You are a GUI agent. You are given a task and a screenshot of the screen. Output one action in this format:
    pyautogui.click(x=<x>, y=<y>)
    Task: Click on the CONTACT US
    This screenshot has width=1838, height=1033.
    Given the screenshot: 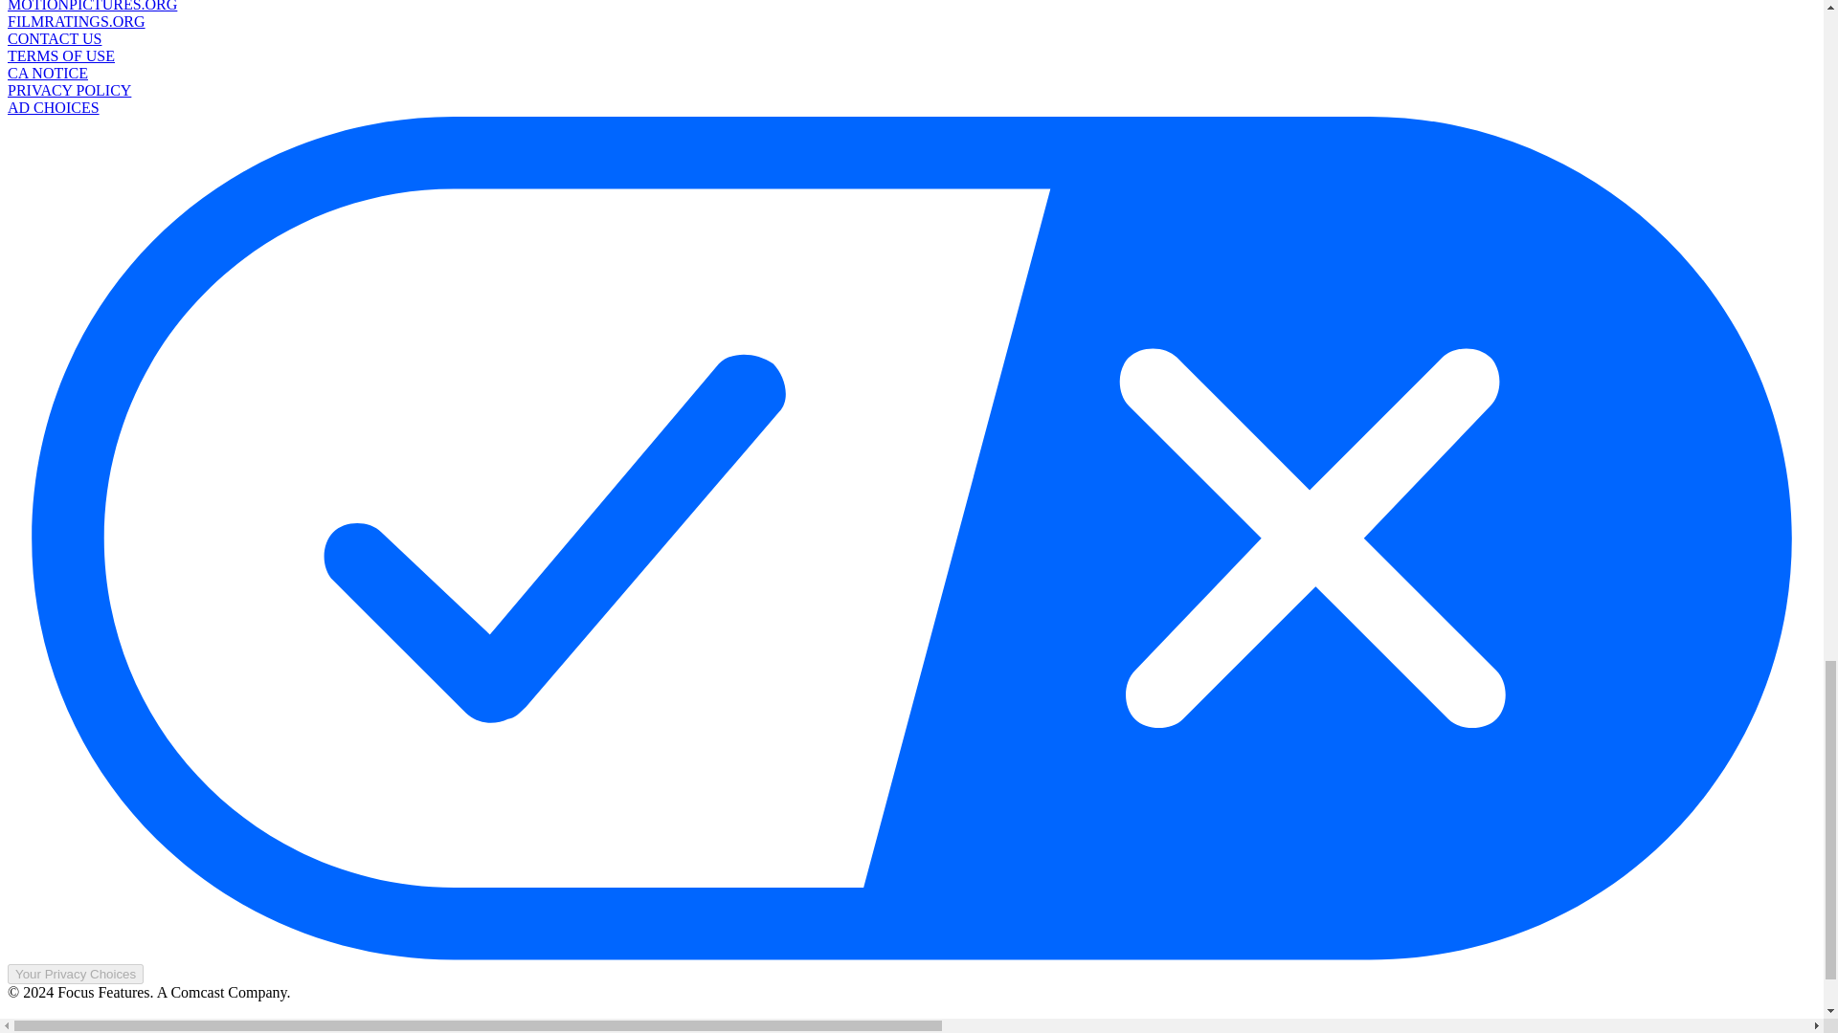 What is the action you would take?
    pyautogui.click(x=54, y=38)
    